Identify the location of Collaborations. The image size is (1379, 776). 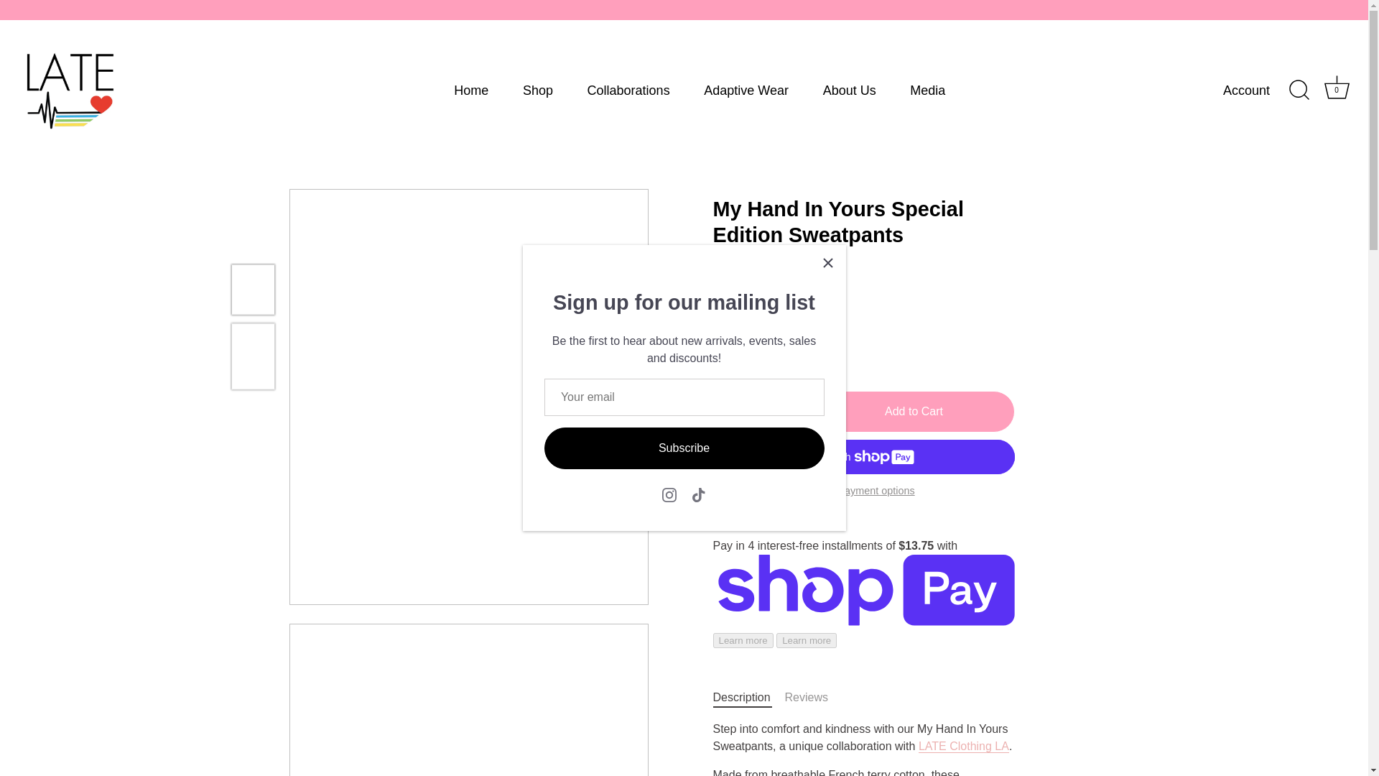
(928, 89).